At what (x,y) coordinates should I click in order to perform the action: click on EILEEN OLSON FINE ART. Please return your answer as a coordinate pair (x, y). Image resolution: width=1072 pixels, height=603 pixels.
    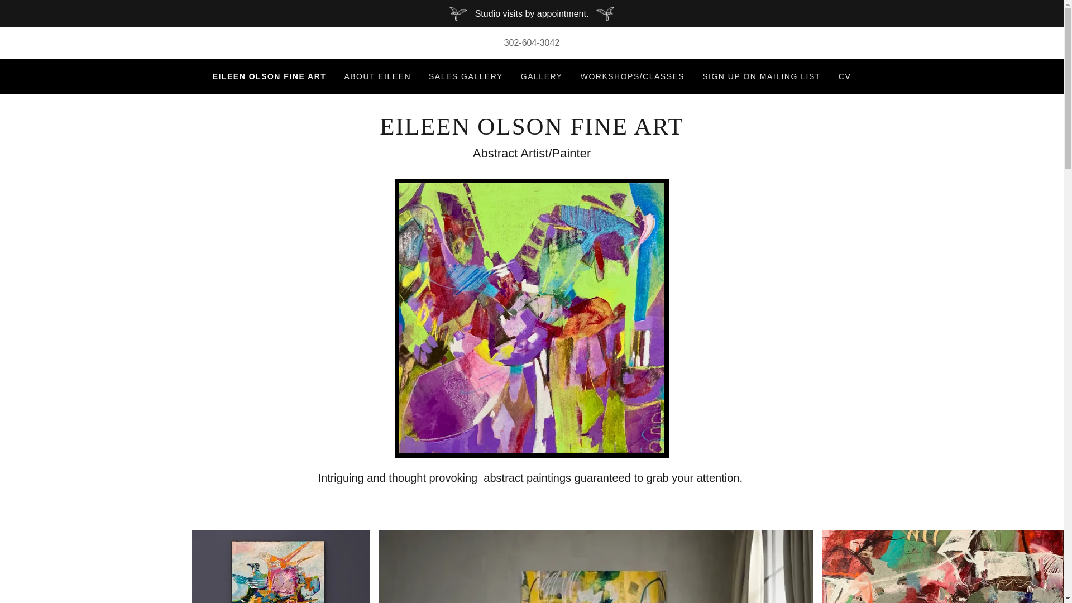
    Looking at the image, I should click on (532, 131).